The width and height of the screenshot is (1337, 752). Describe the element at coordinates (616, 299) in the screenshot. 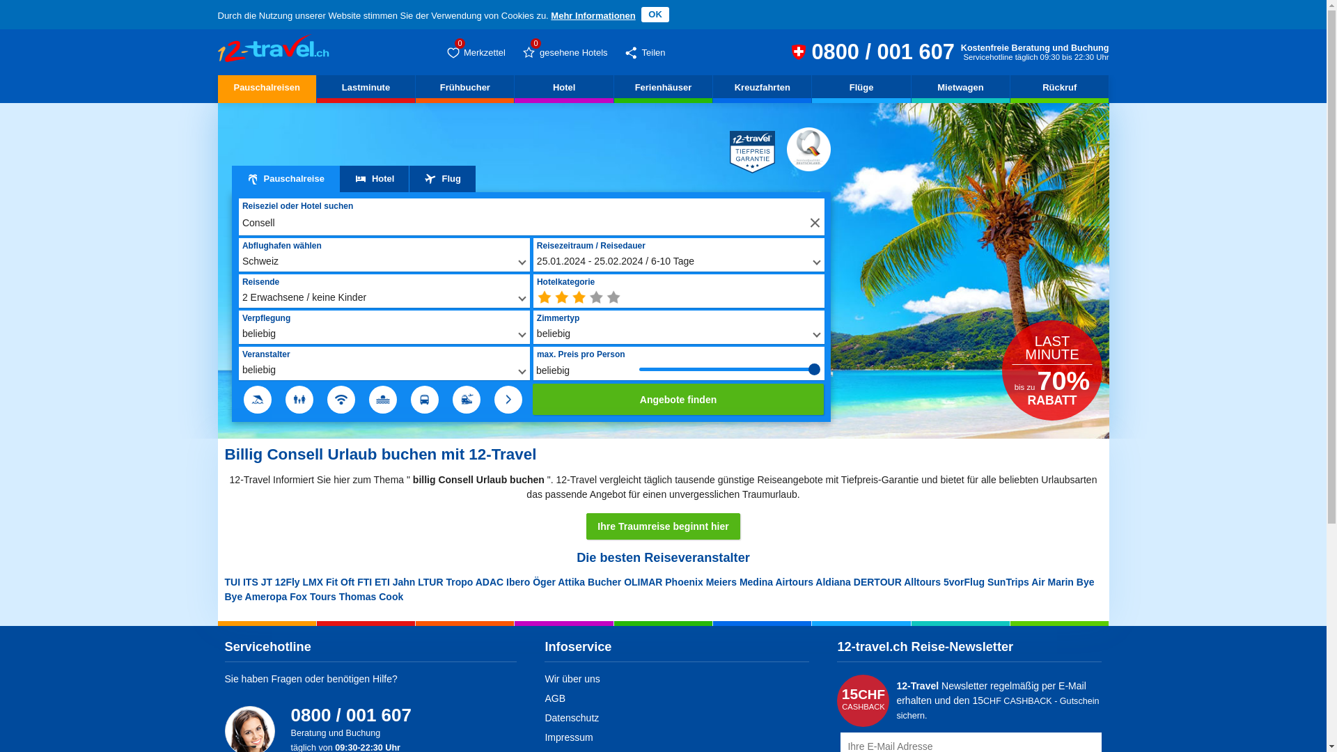

I see `min. 5 Sterne` at that location.